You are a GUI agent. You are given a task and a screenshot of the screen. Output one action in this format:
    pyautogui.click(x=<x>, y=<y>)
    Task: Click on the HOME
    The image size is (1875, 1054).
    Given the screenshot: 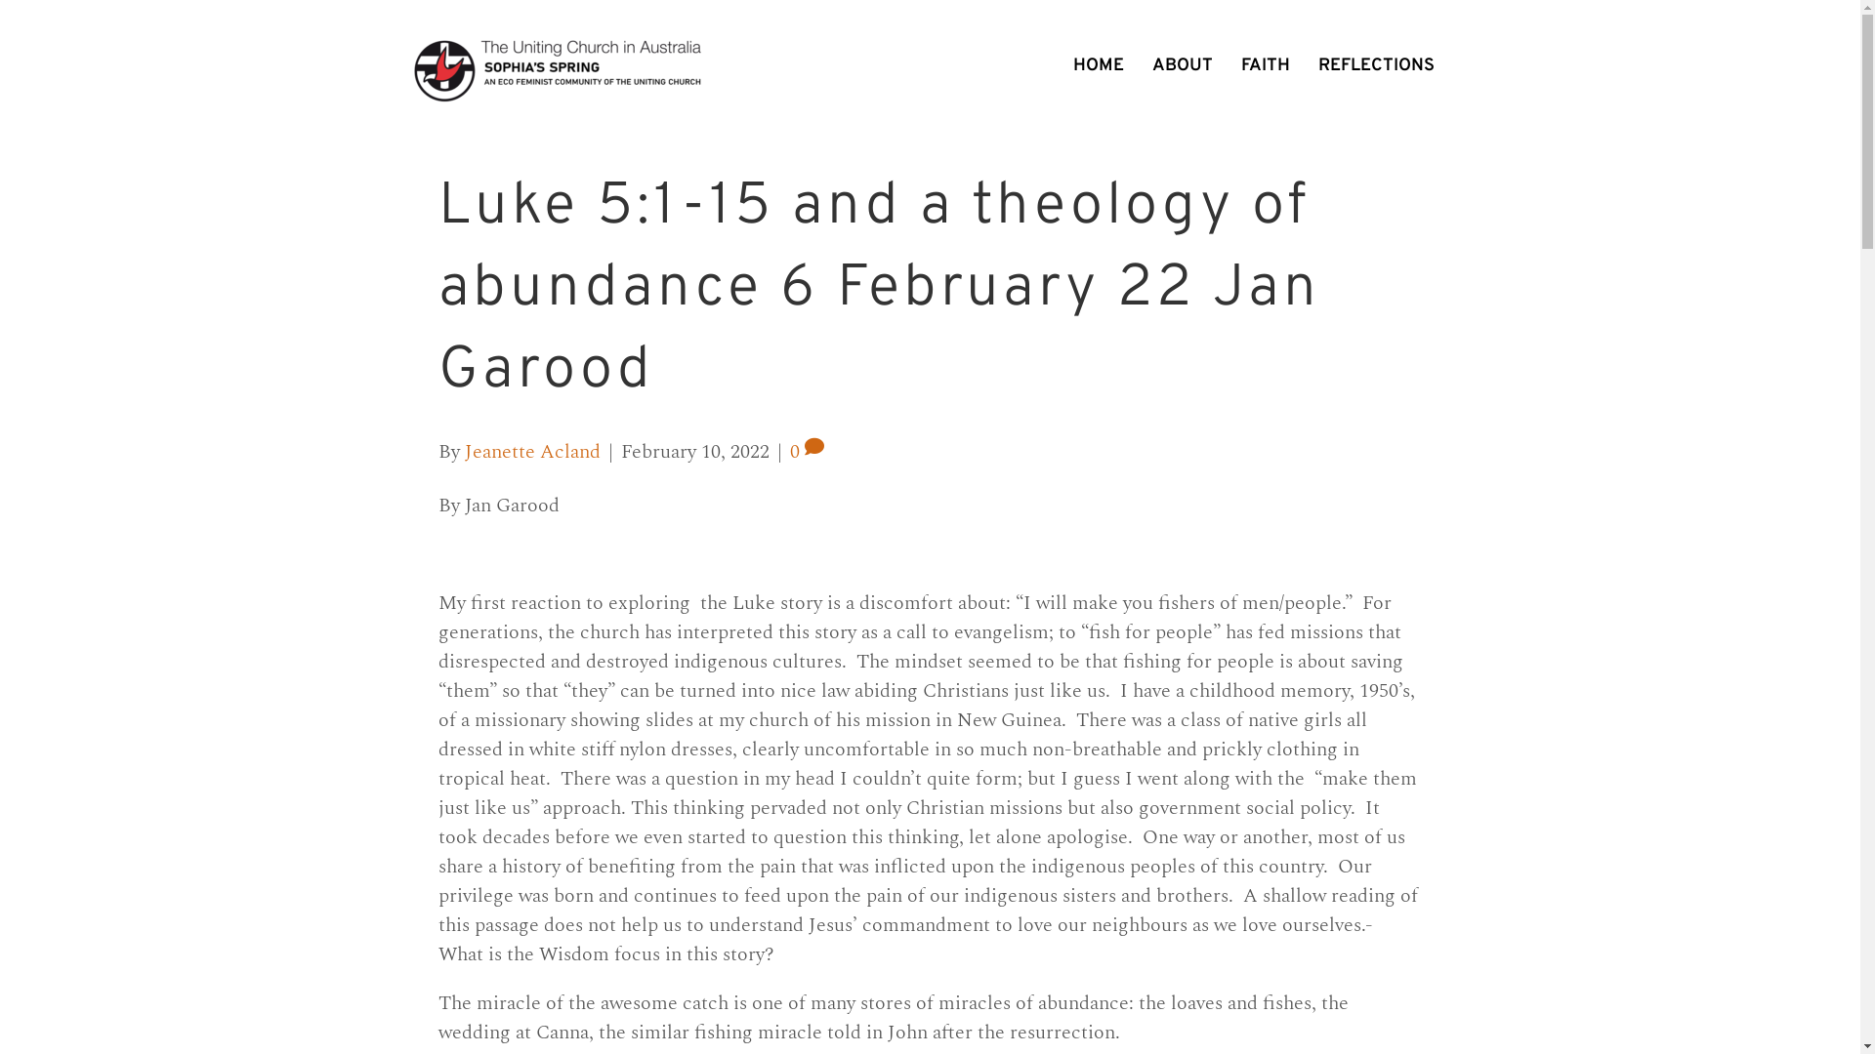 What is the action you would take?
    pyautogui.click(x=1098, y=66)
    